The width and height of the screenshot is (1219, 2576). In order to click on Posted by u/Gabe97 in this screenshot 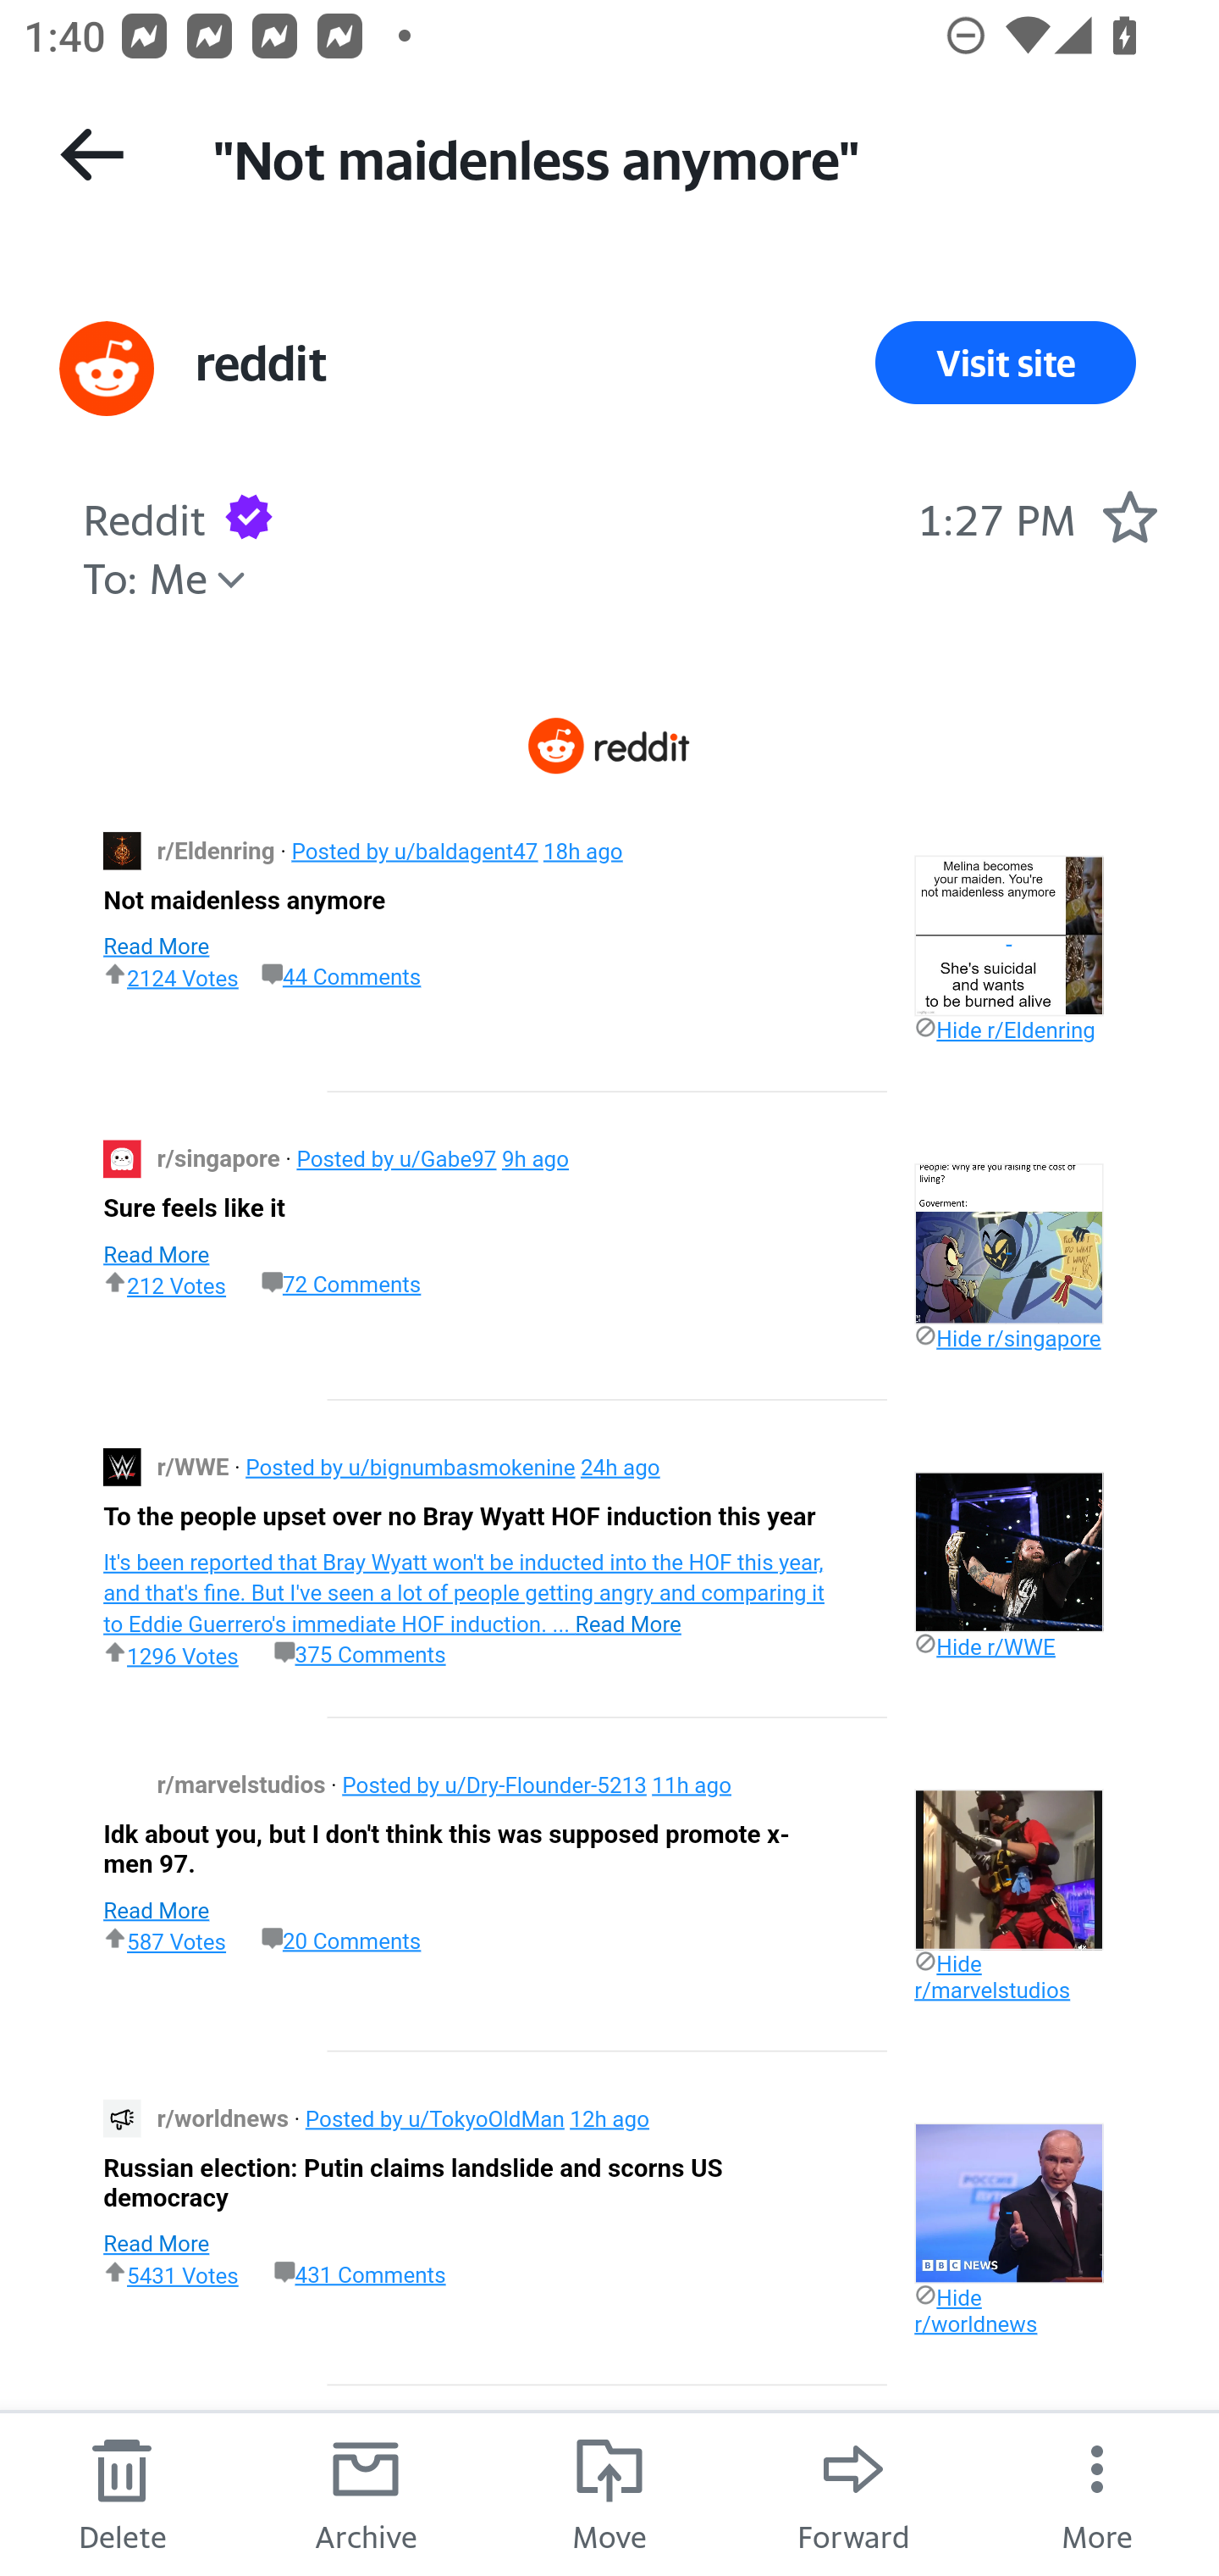, I will do `click(396, 1159)`.